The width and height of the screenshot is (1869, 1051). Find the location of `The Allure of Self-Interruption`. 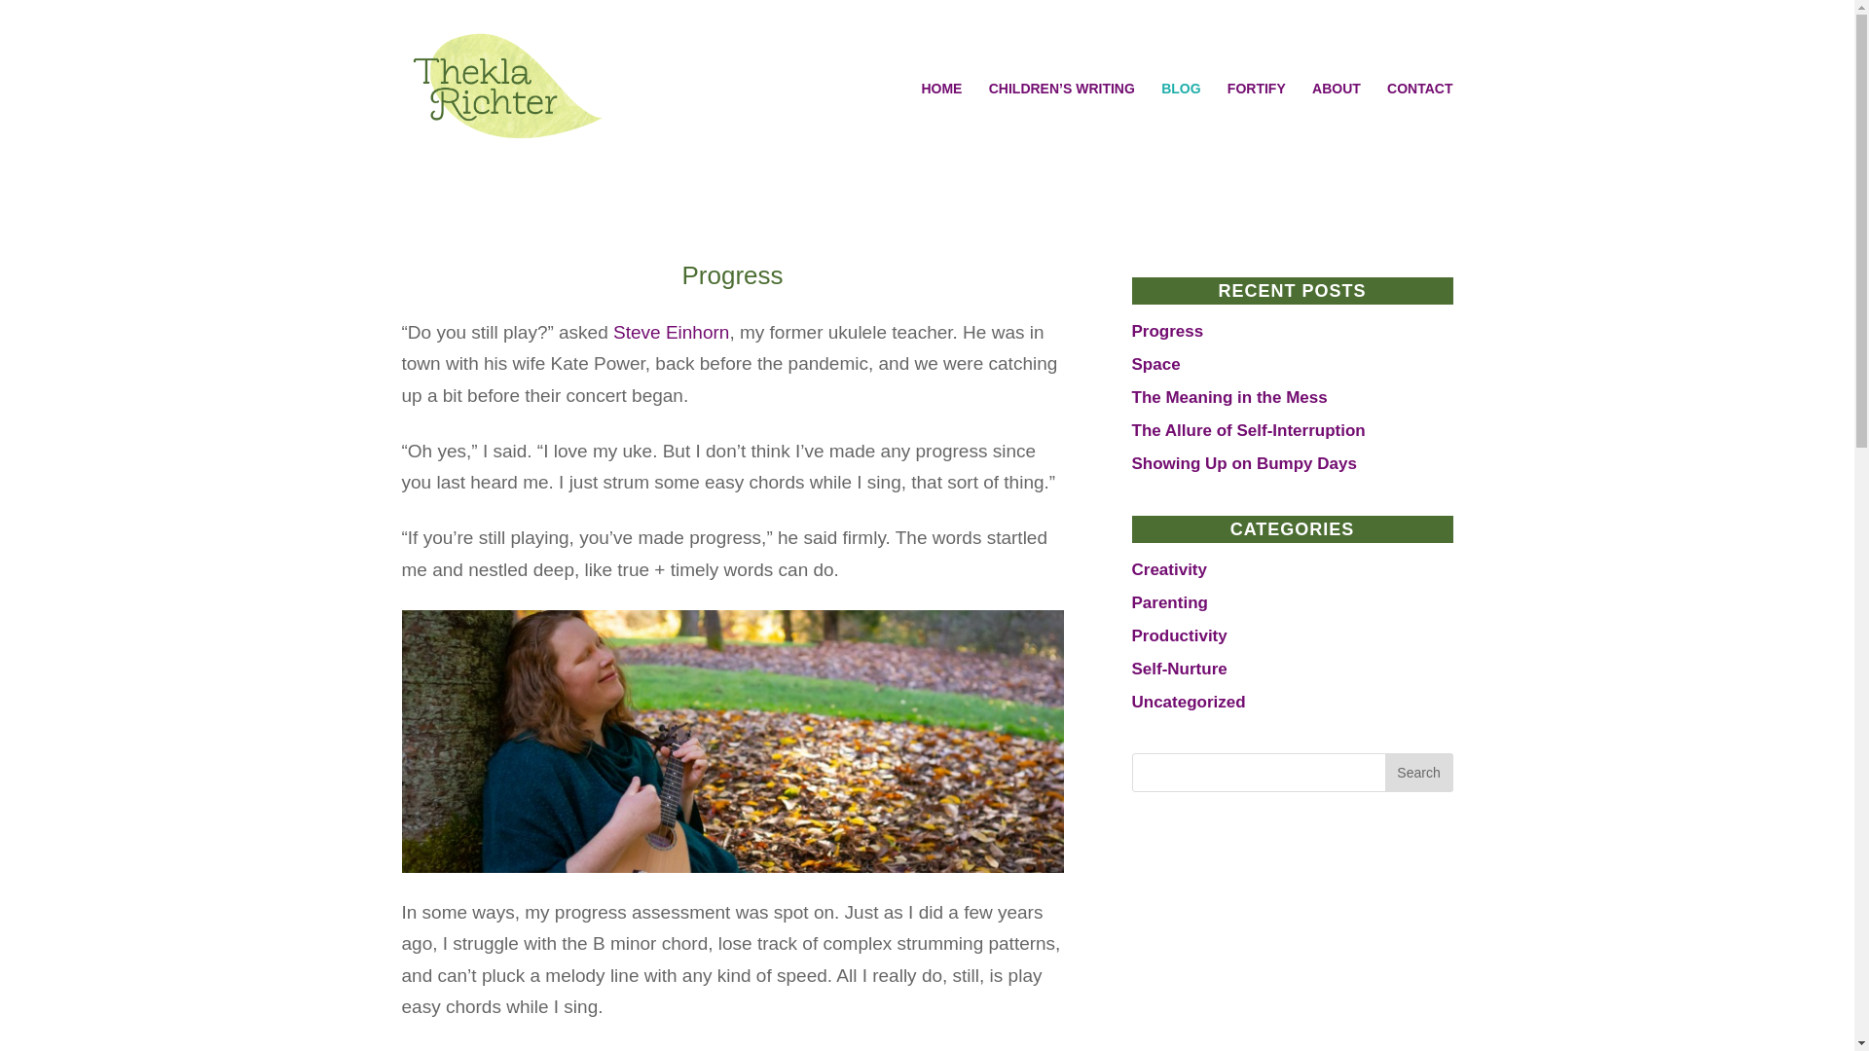

The Allure of Self-Interruption is located at coordinates (1247, 430).